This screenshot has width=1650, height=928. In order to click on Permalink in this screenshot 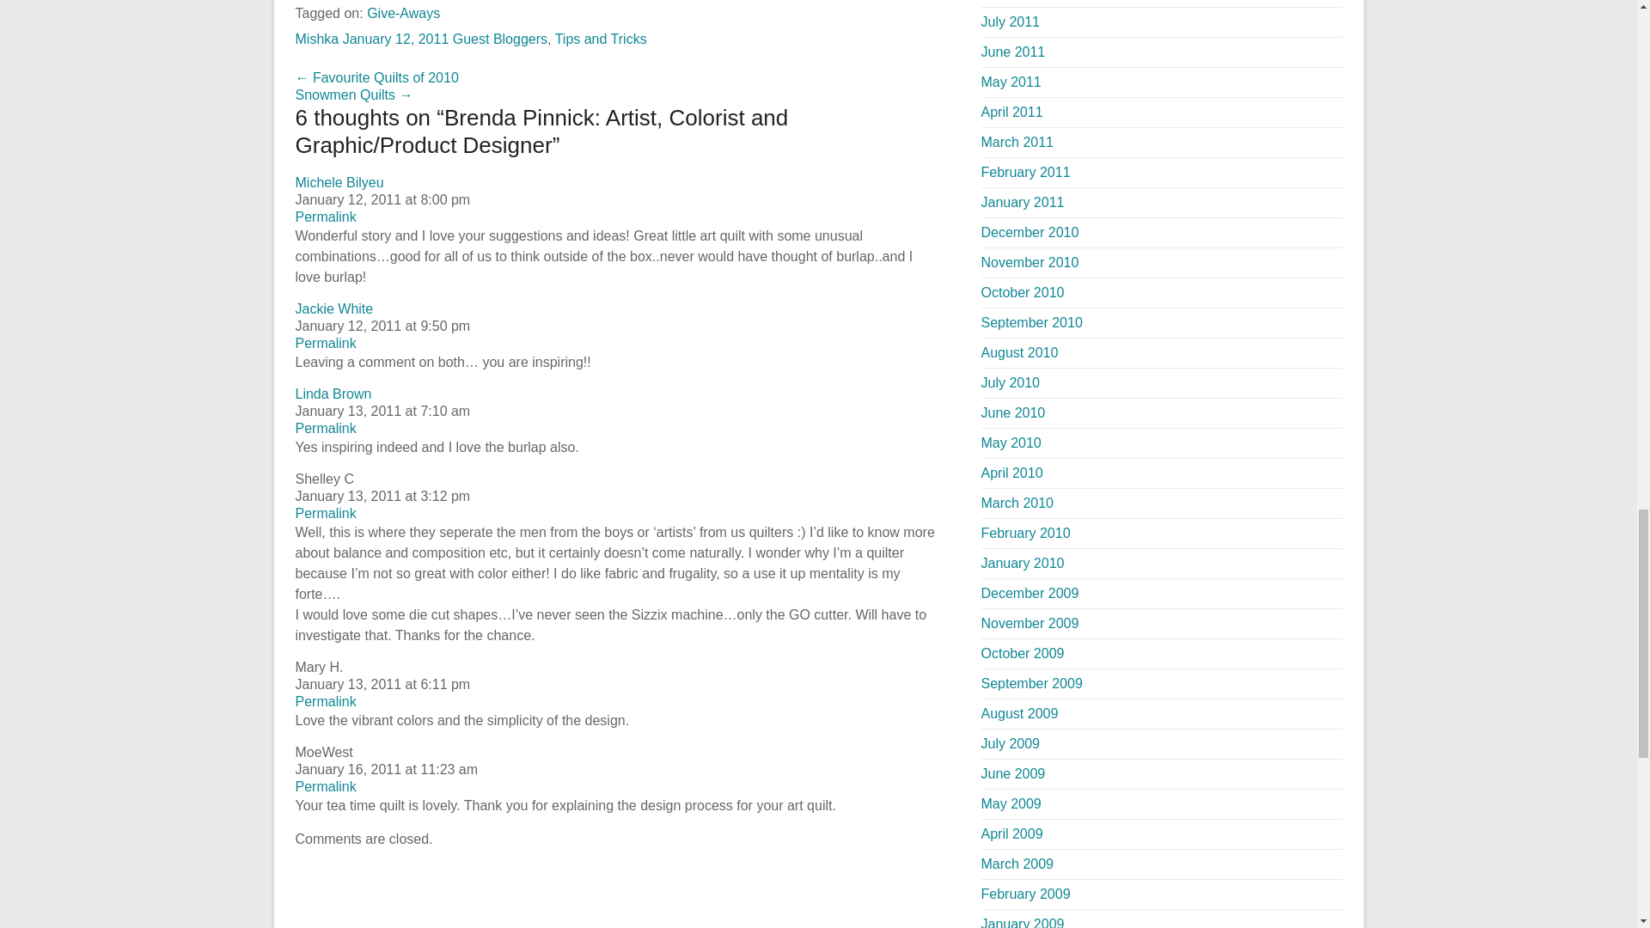, I will do `click(325, 428)`.